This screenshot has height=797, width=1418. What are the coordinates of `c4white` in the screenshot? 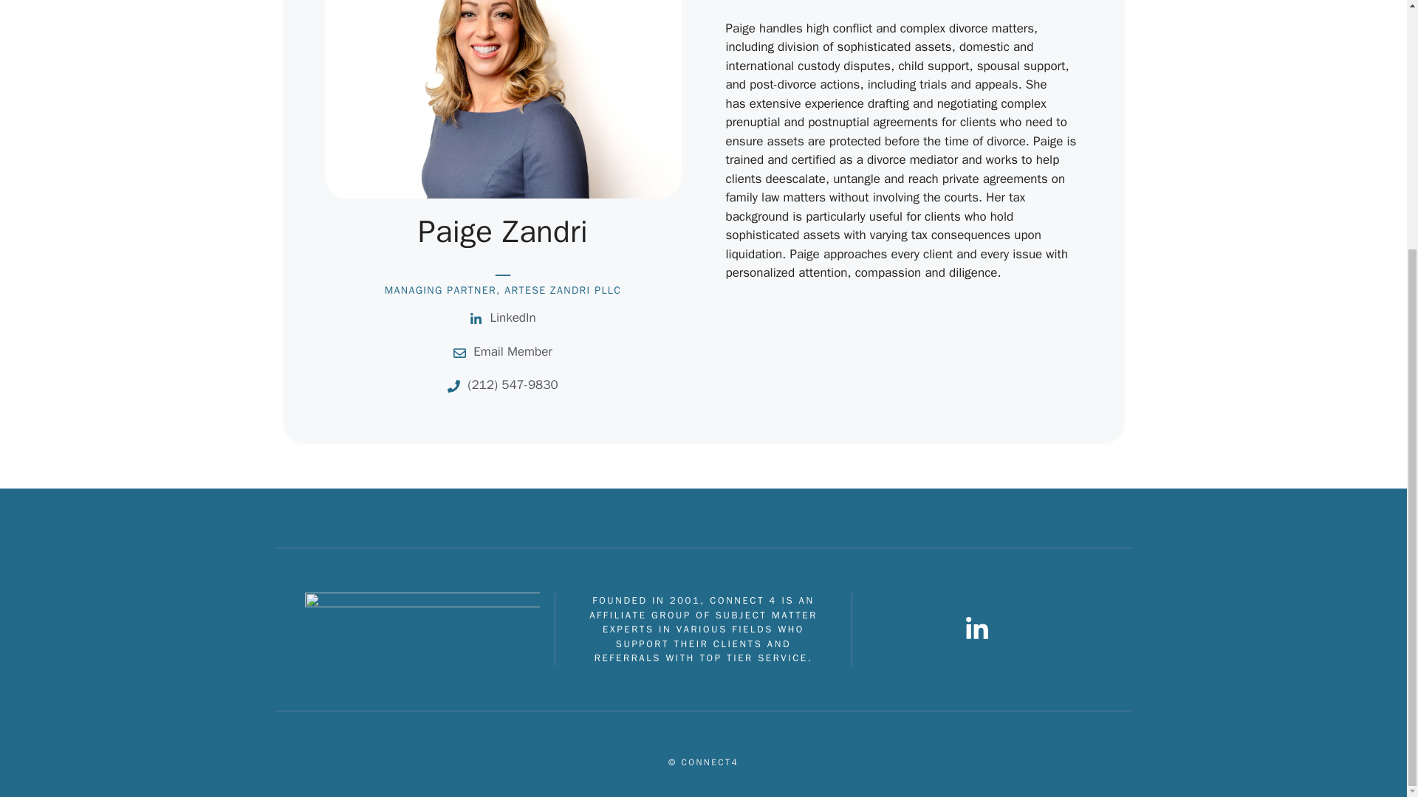 It's located at (421, 629).